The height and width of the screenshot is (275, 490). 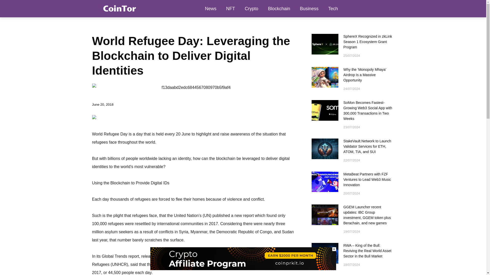 What do you see at coordinates (334, 249) in the screenshot?
I see `close` at bounding box center [334, 249].